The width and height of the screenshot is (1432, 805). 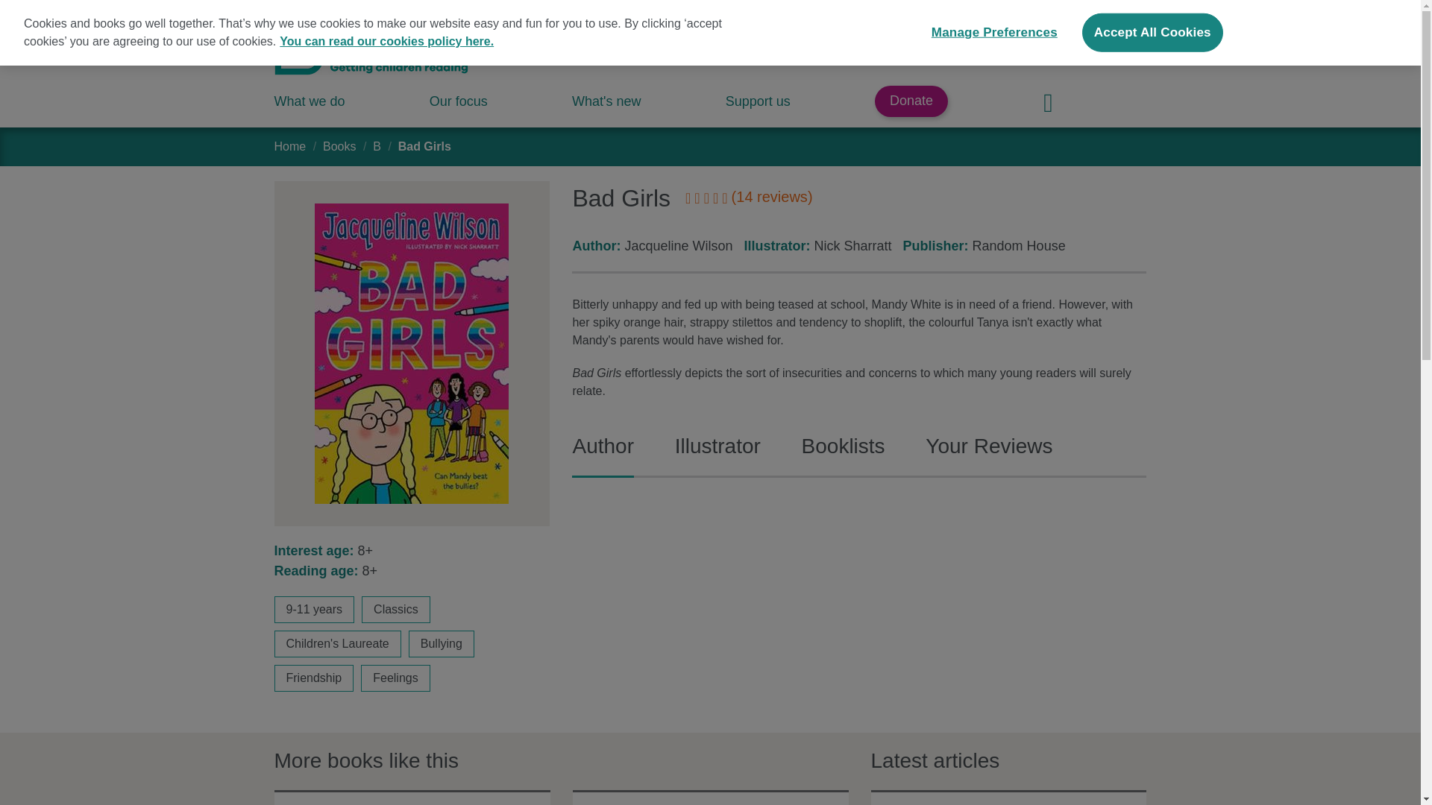 What do you see at coordinates (1070, 22) in the screenshot?
I see `Practitioner Area` at bounding box center [1070, 22].